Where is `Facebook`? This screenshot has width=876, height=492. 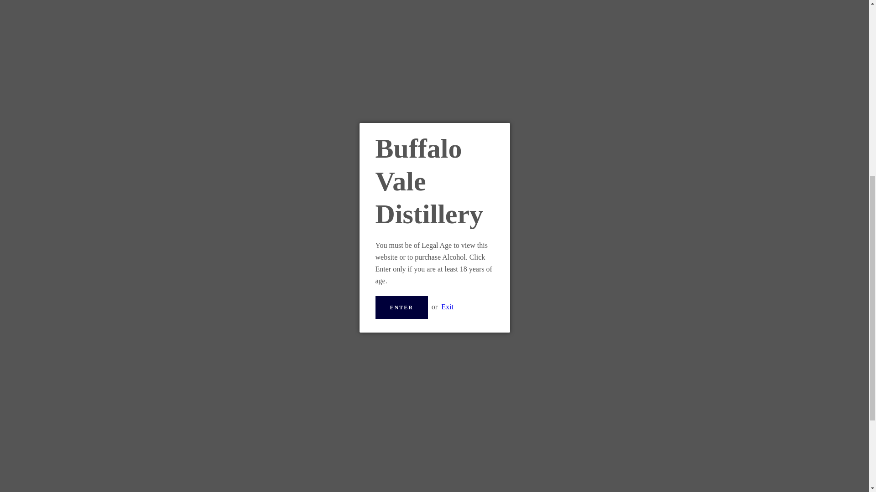
Facebook is located at coordinates (224, 122).